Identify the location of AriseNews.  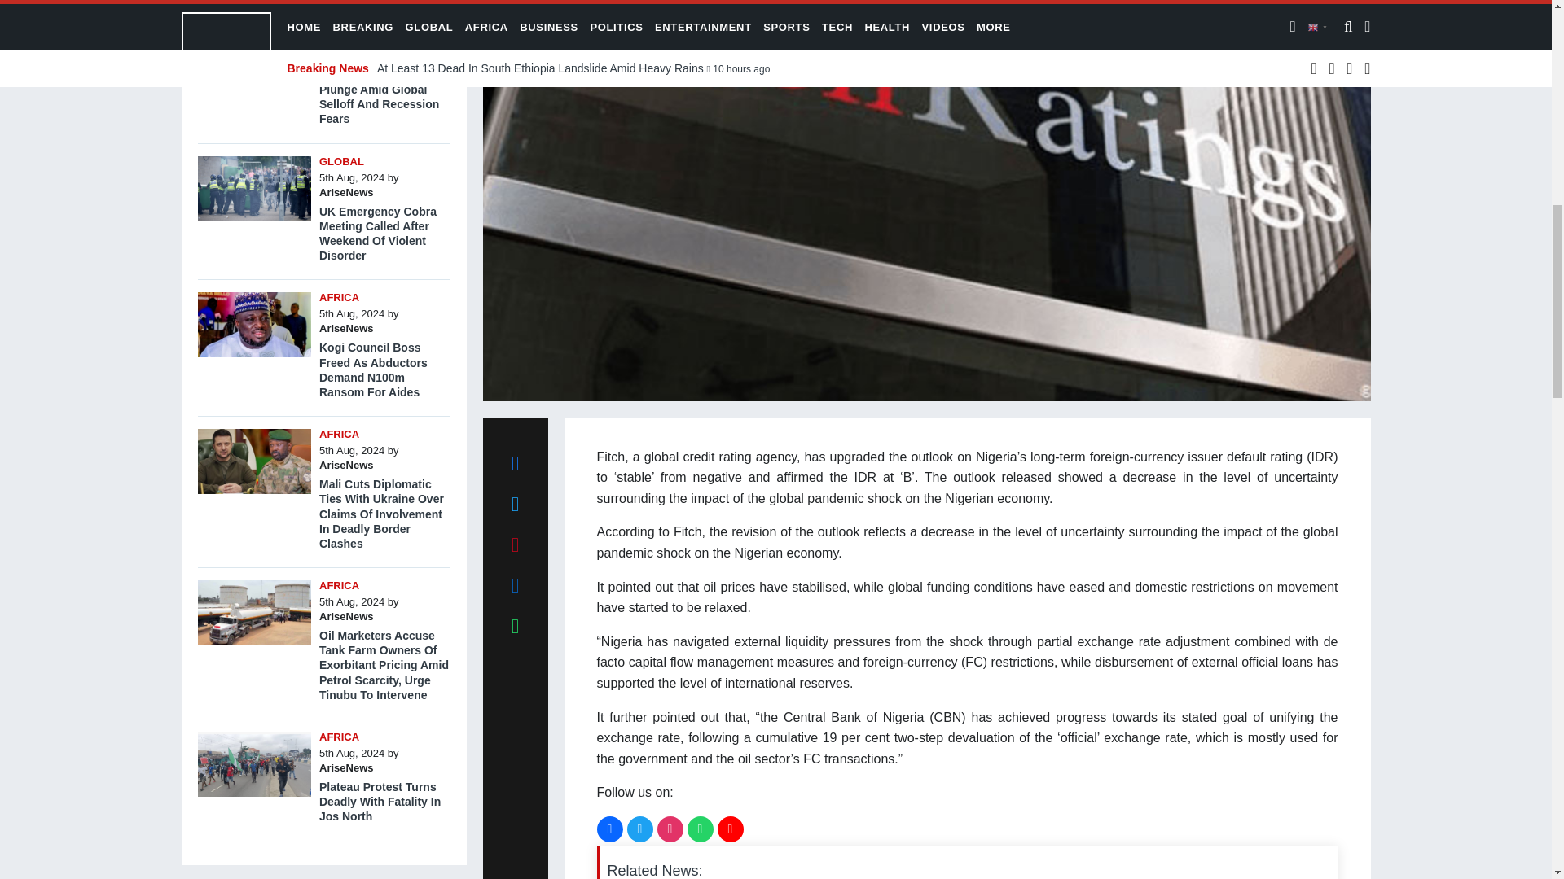
(345, 55).